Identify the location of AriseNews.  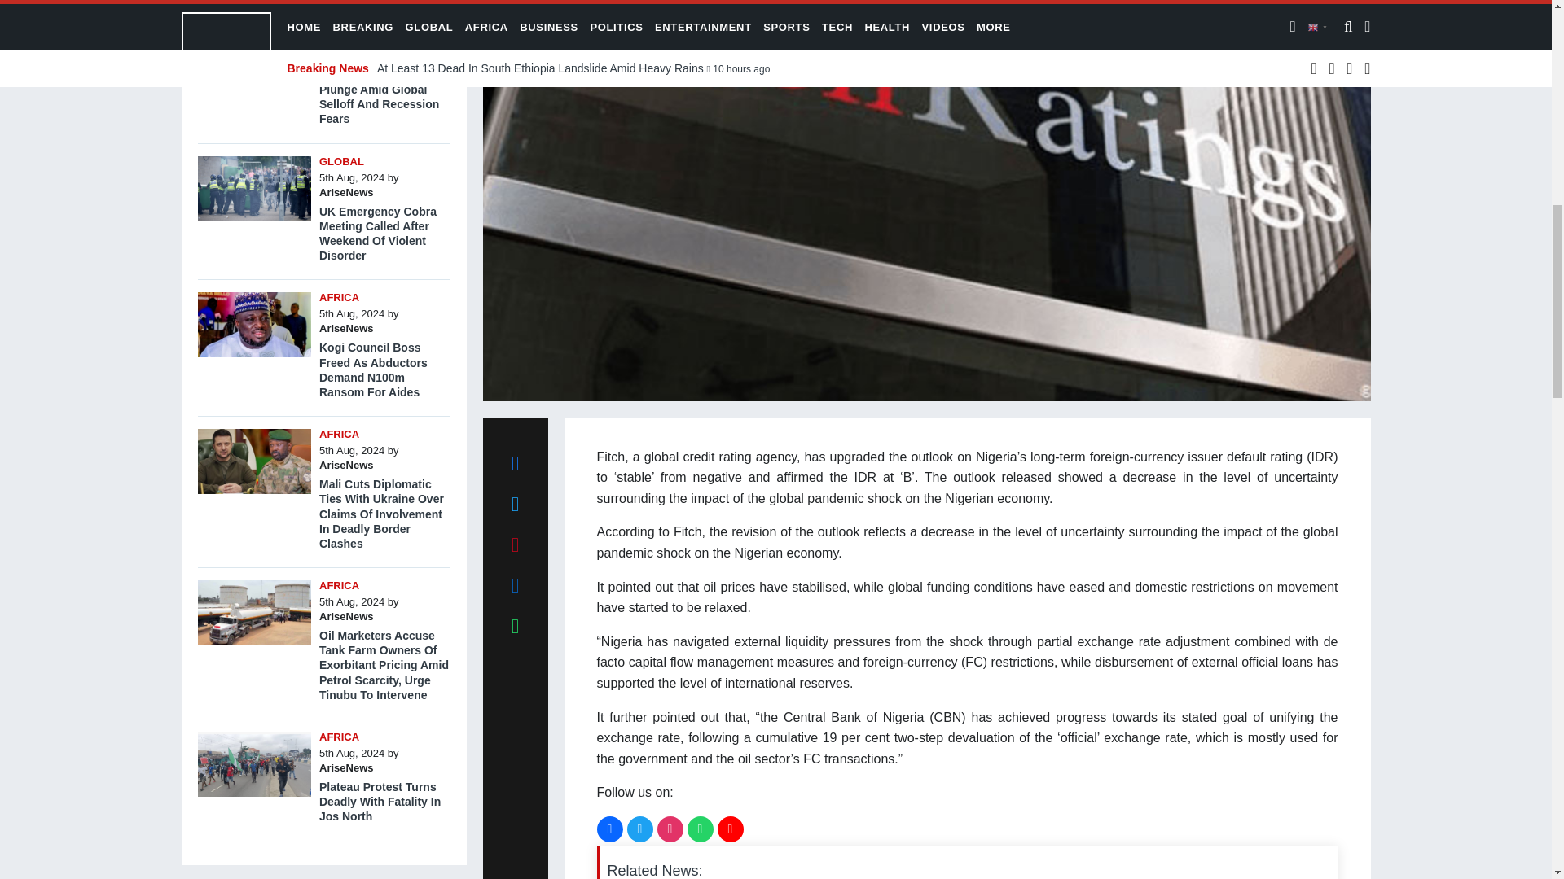
(345, 55).